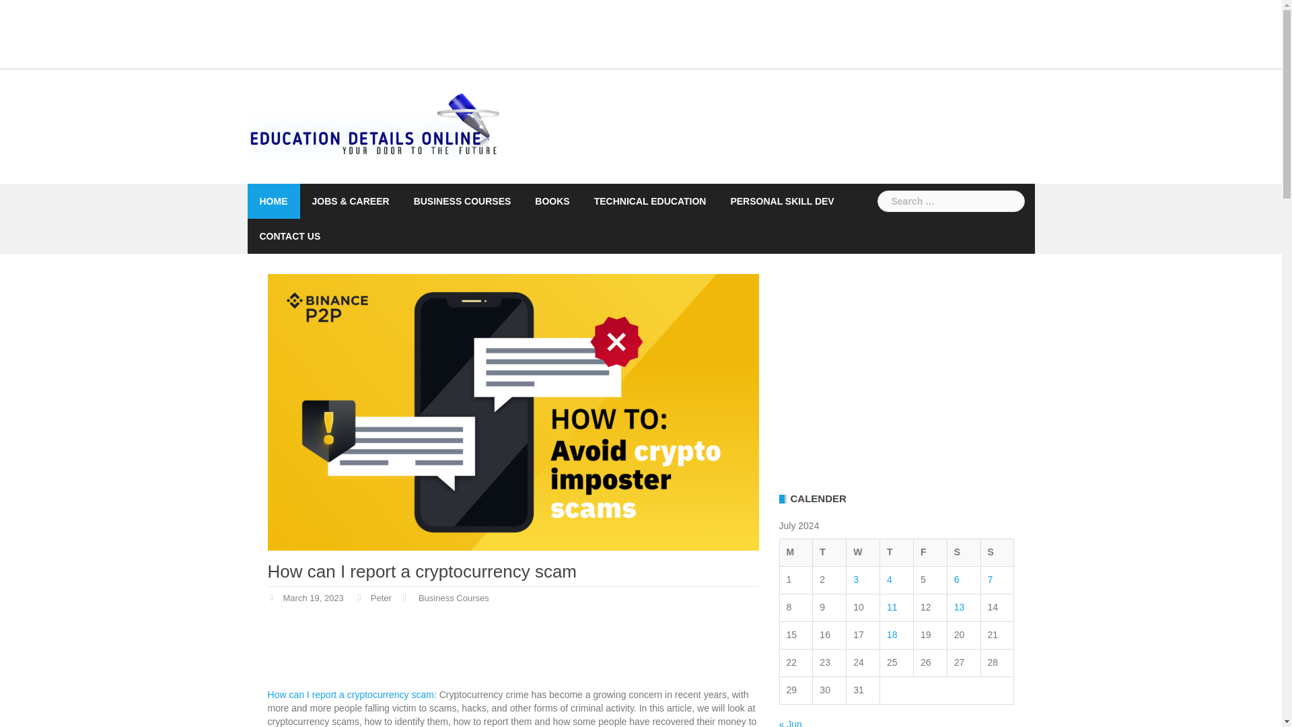 The image size is (1292, 727). I want to click on Search, so click(35, 16).